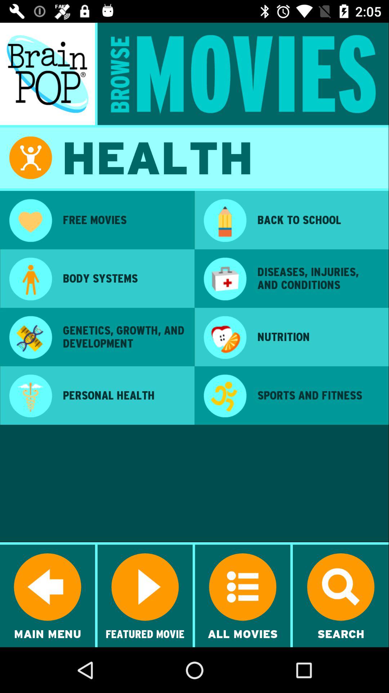 The height and width of the screenshot is (693, 389). Describe the element at coordinates (225, 221) in the screenshot. I see `turn on the icon next to free movies item` at that location.